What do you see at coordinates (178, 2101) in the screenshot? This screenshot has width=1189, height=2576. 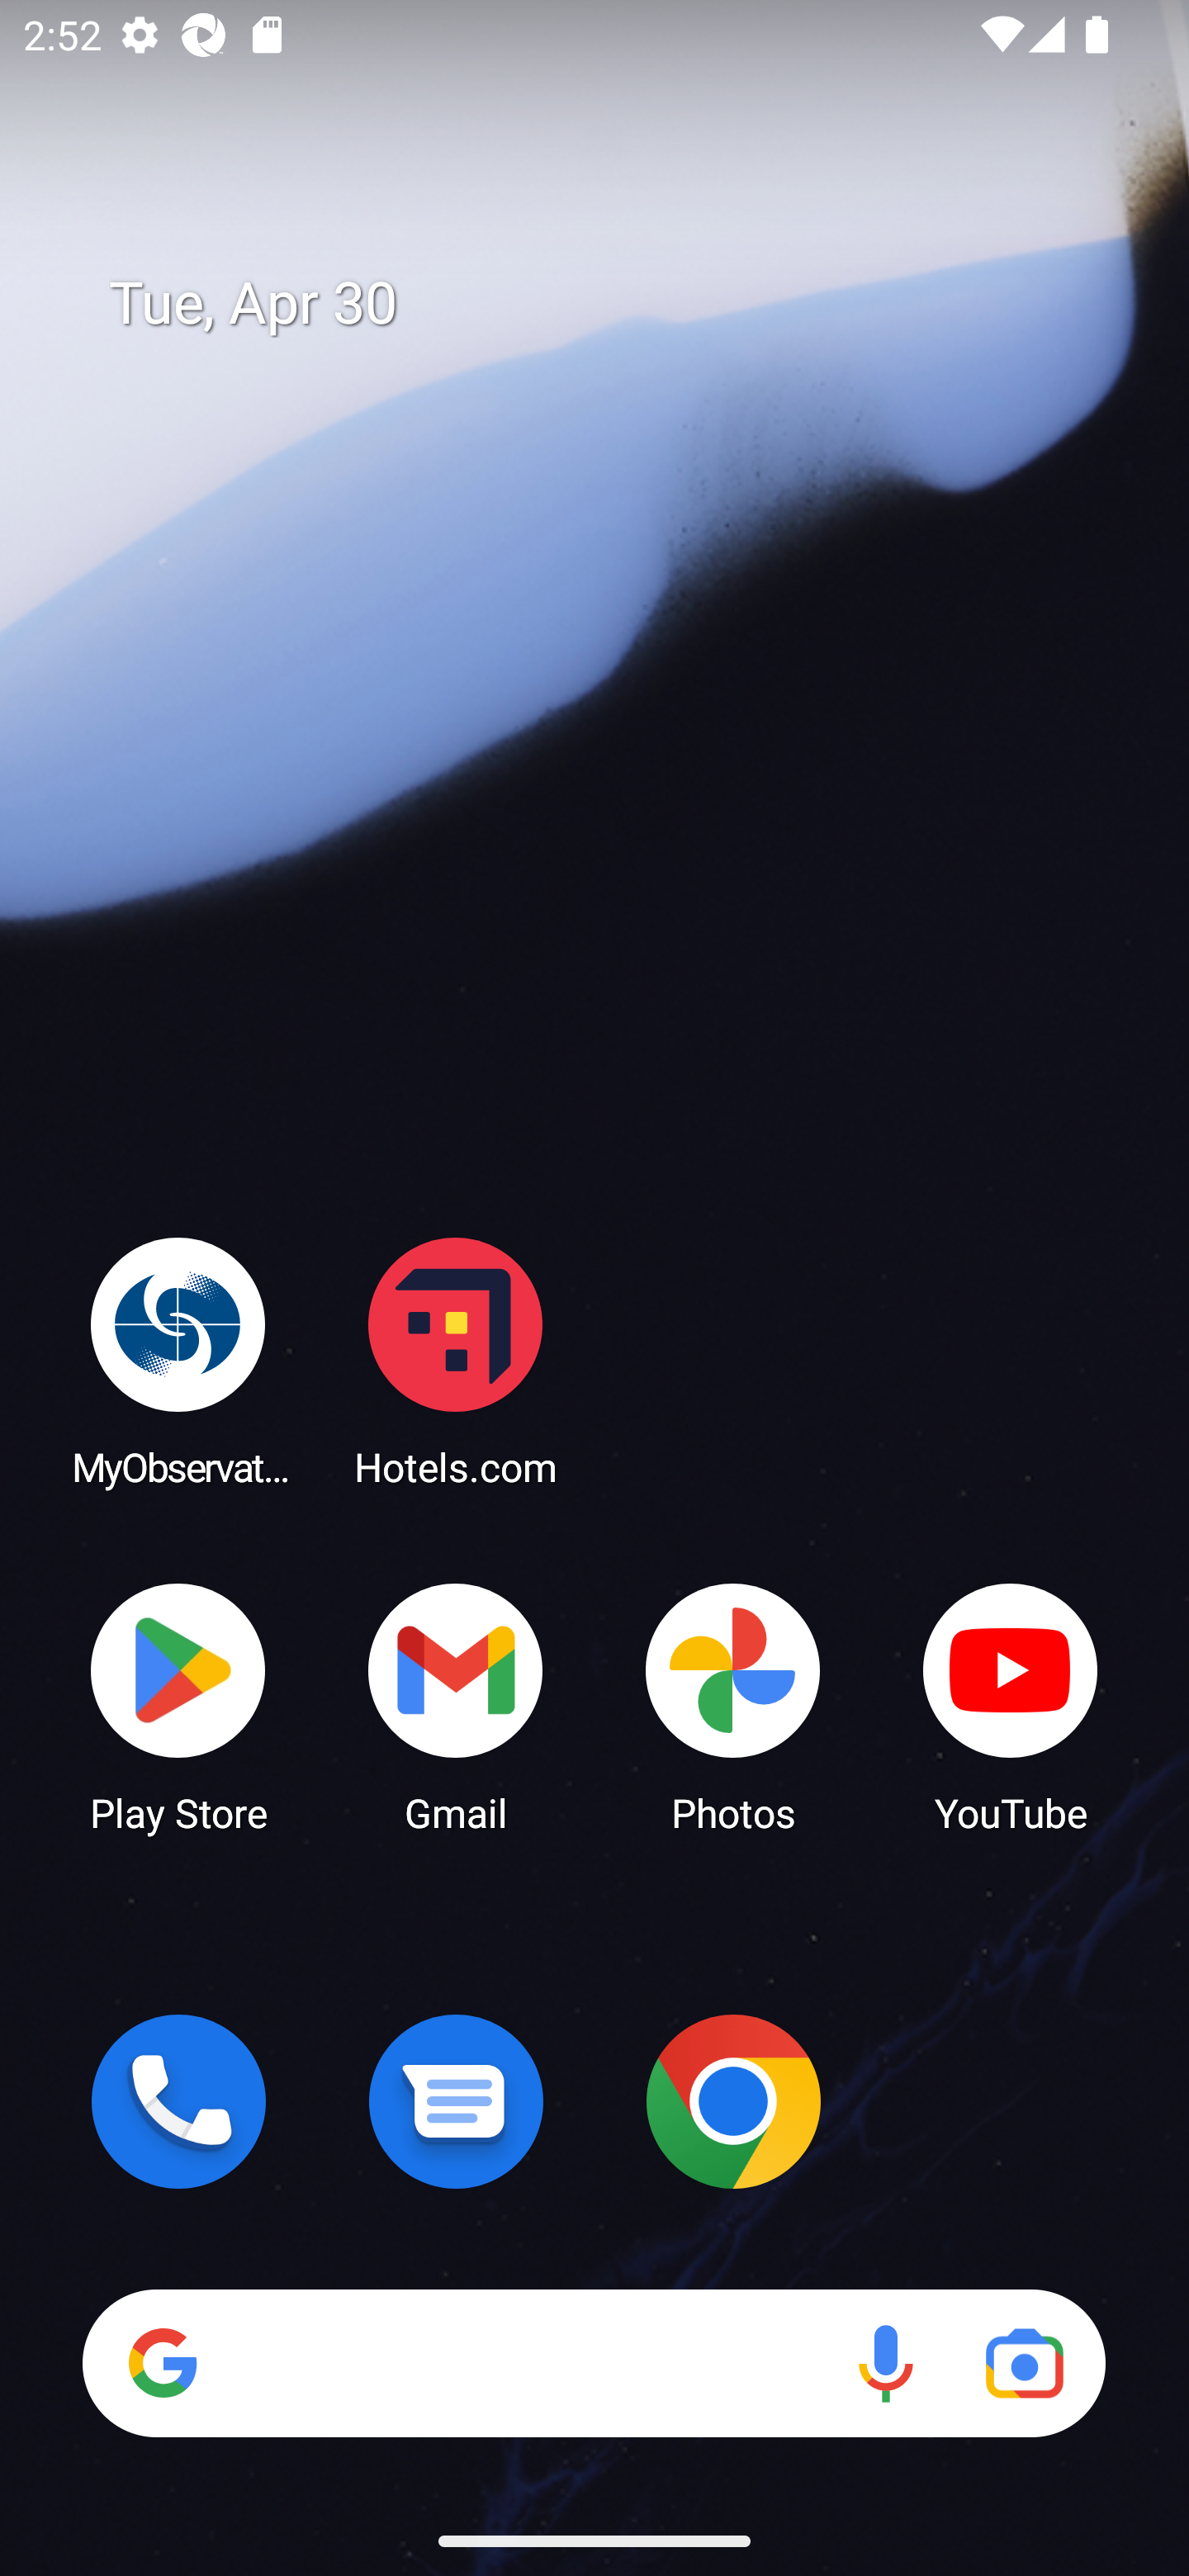 I see `Phone` at bounding box center [178, 2101].